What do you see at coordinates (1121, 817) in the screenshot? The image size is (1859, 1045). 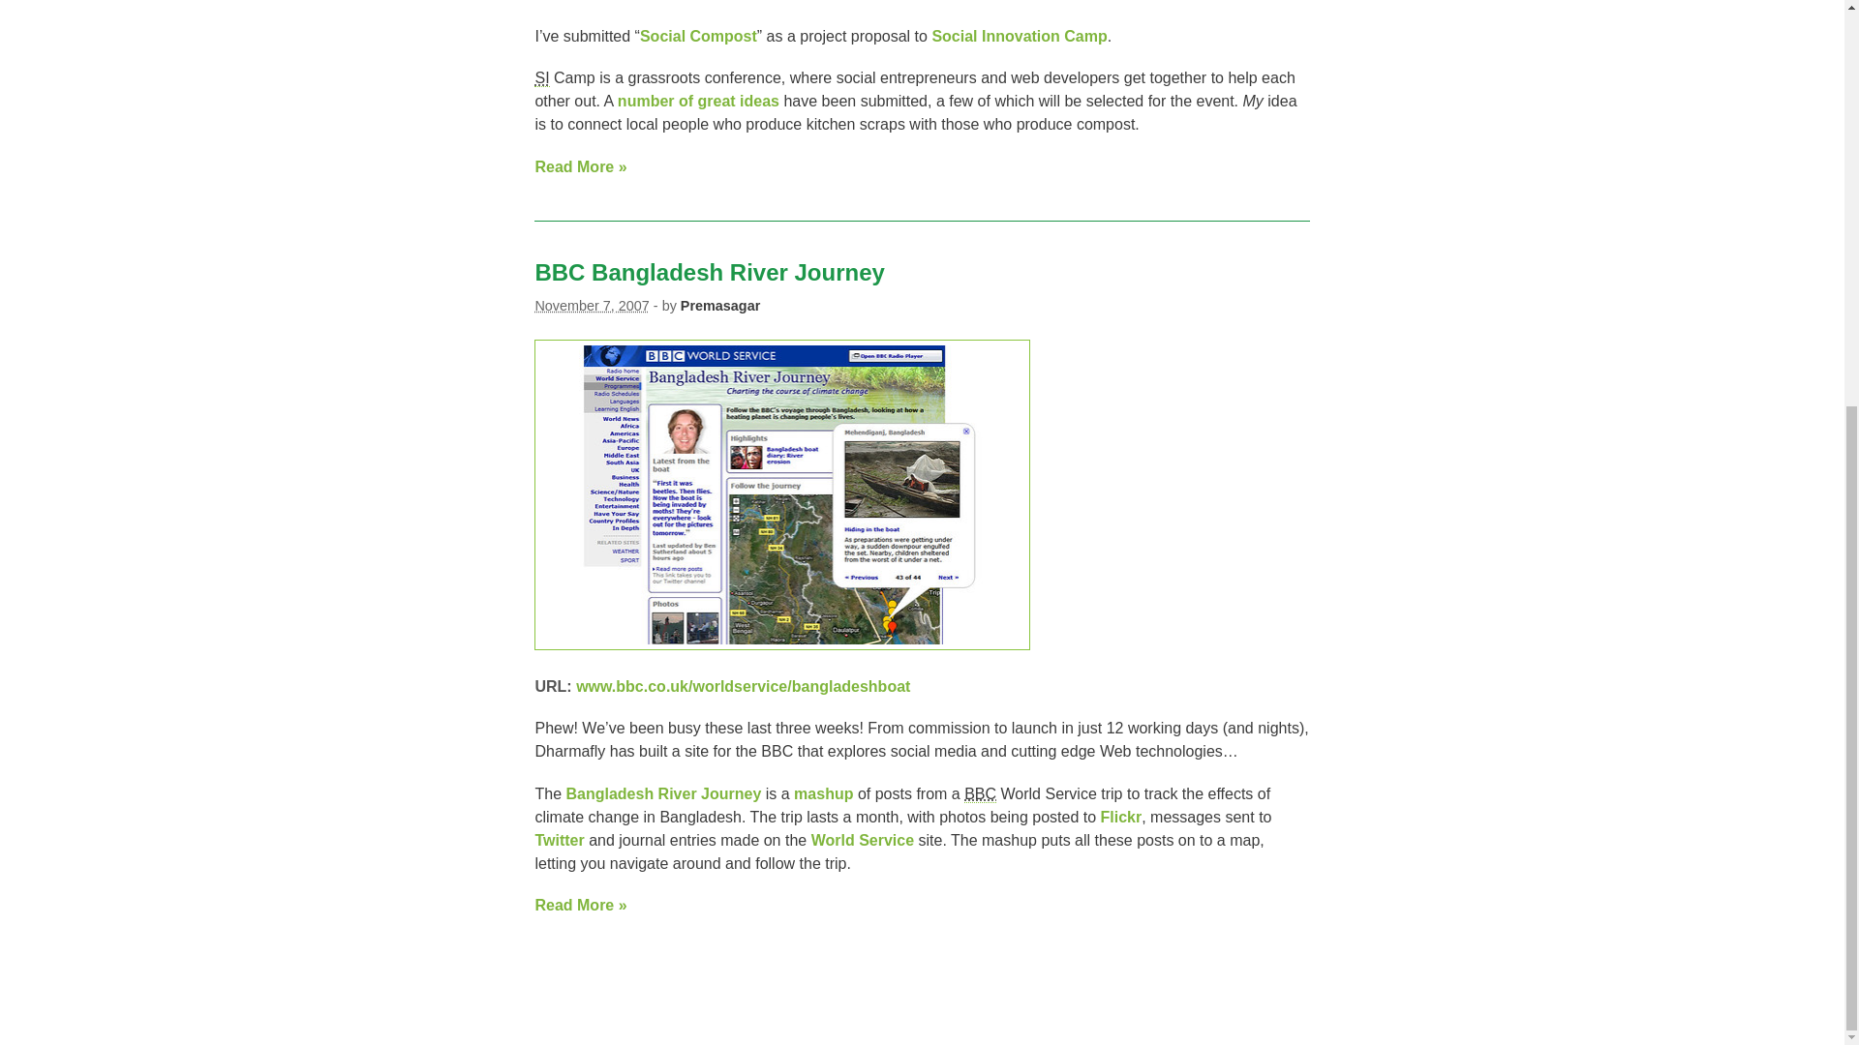 I see `Flickr` at bounding box center [1121, 817].